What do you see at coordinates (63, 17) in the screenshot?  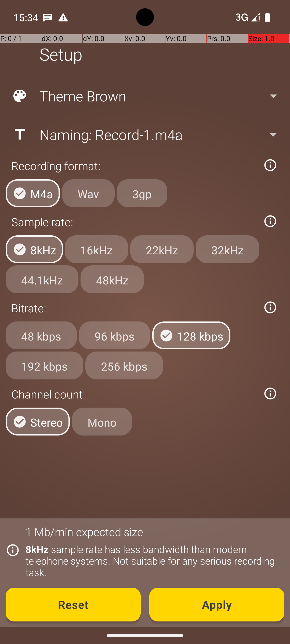 I see `Android System notification: Data warning` at bounding box center [63, 17].